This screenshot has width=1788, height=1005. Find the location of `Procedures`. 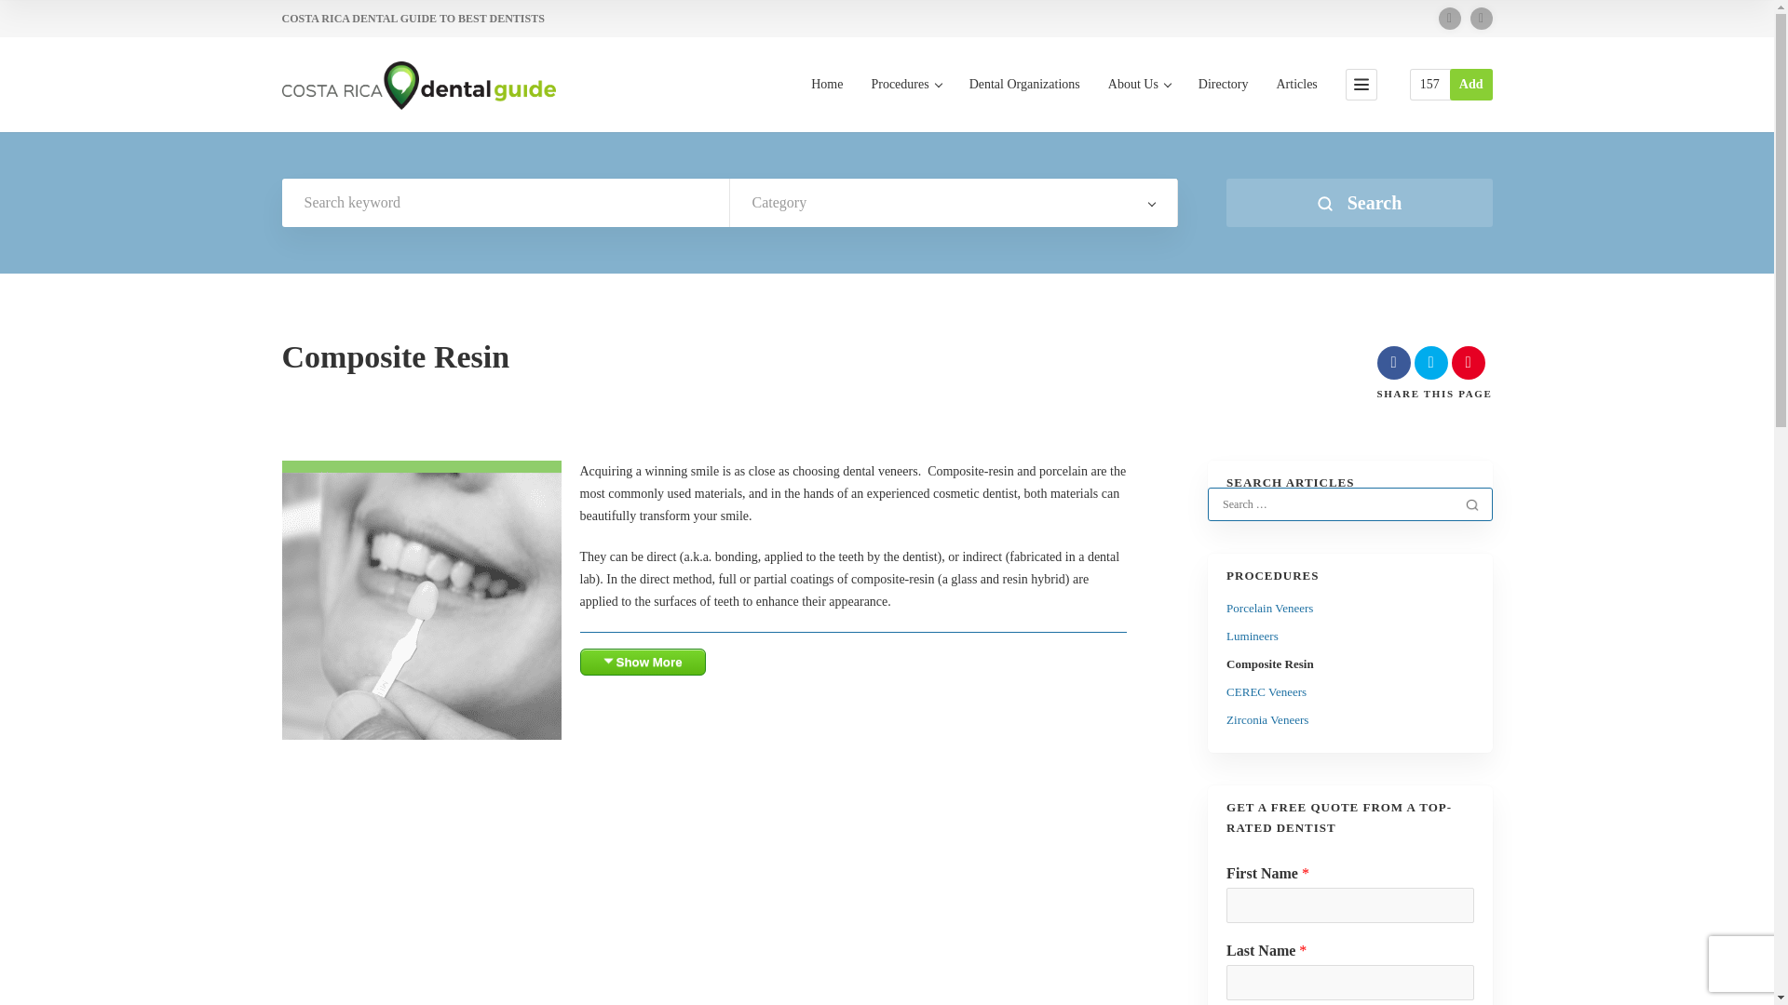

Procedures is located at coordinates (905, 104).